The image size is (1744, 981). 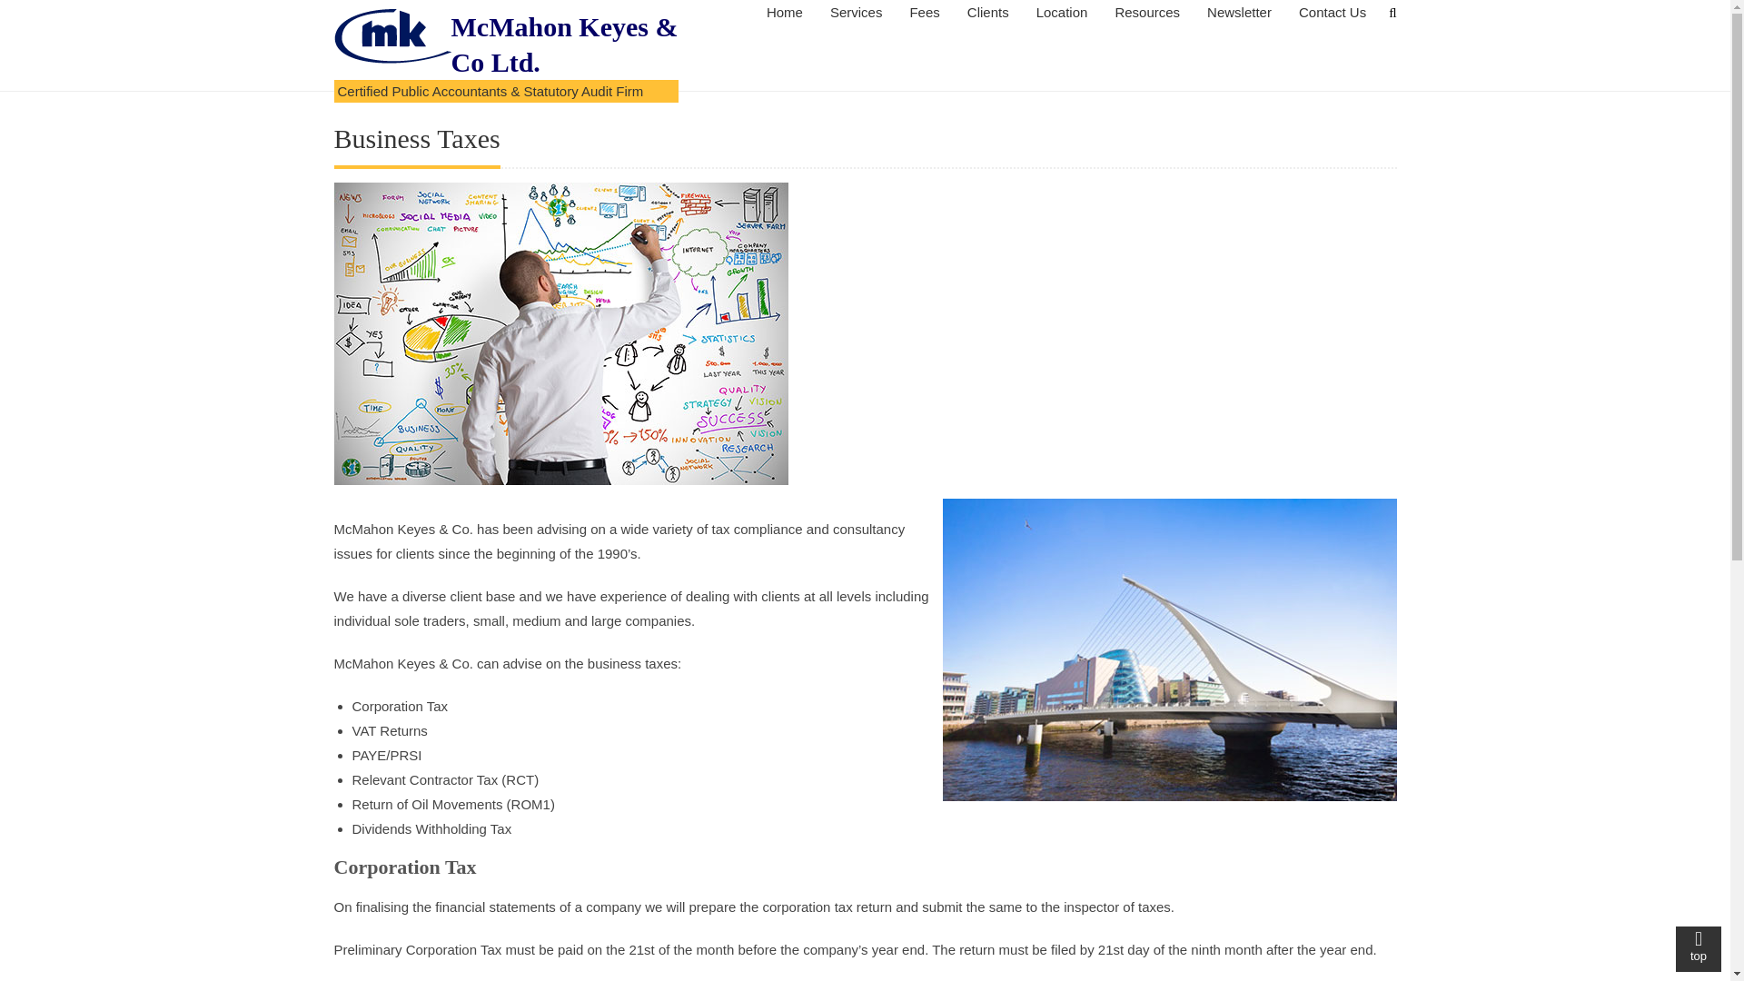 I want to click on Newsletter, so click(x=1239, y=13).